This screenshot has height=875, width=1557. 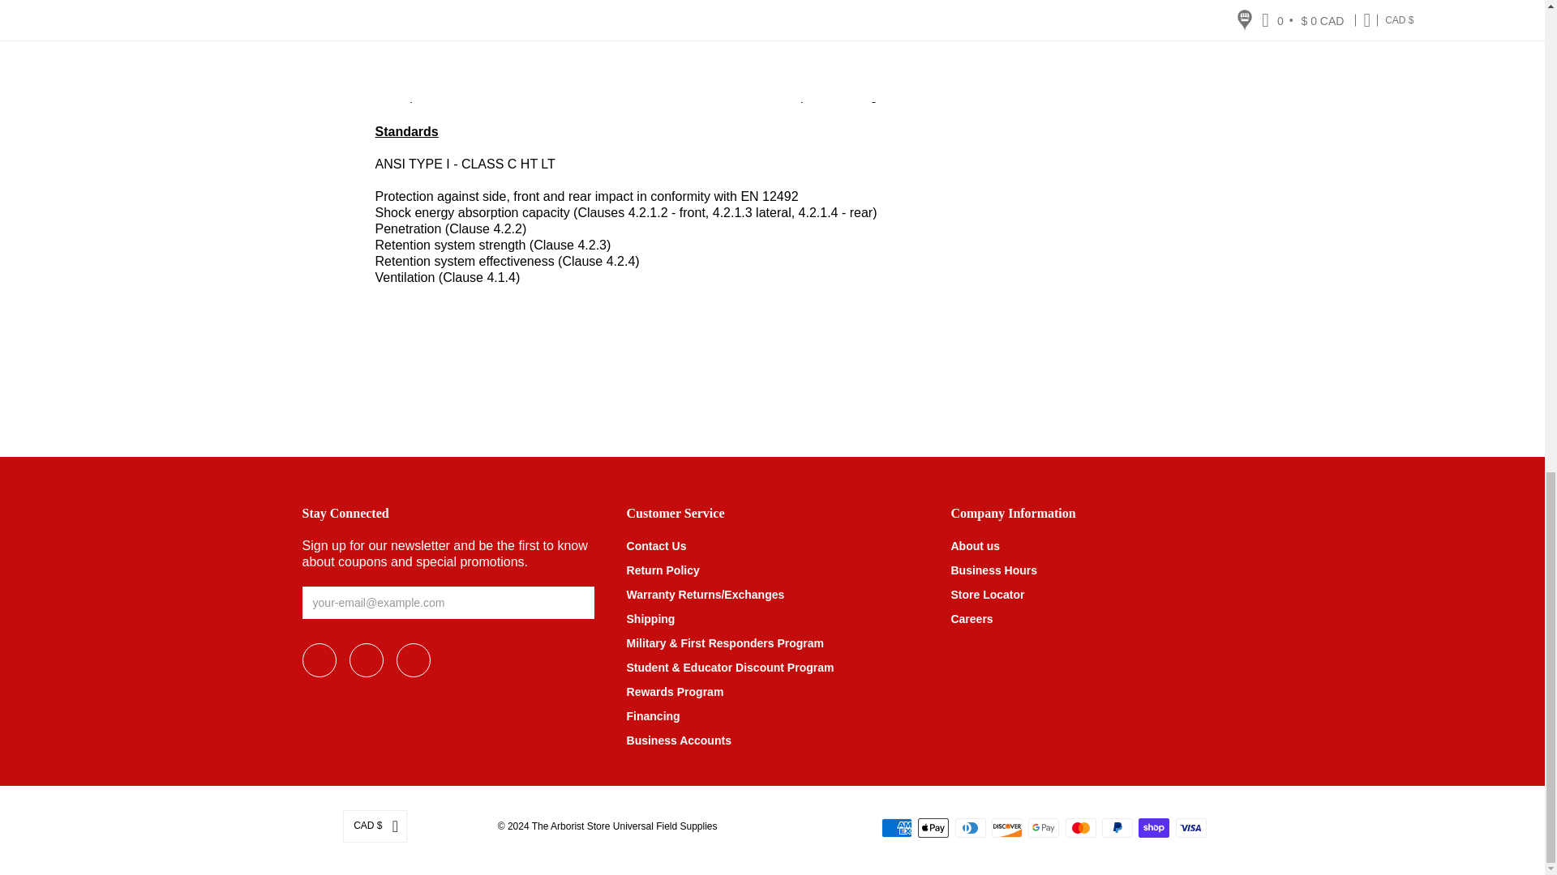 I want to click on Google Pay, so click(x=1043, y=827).